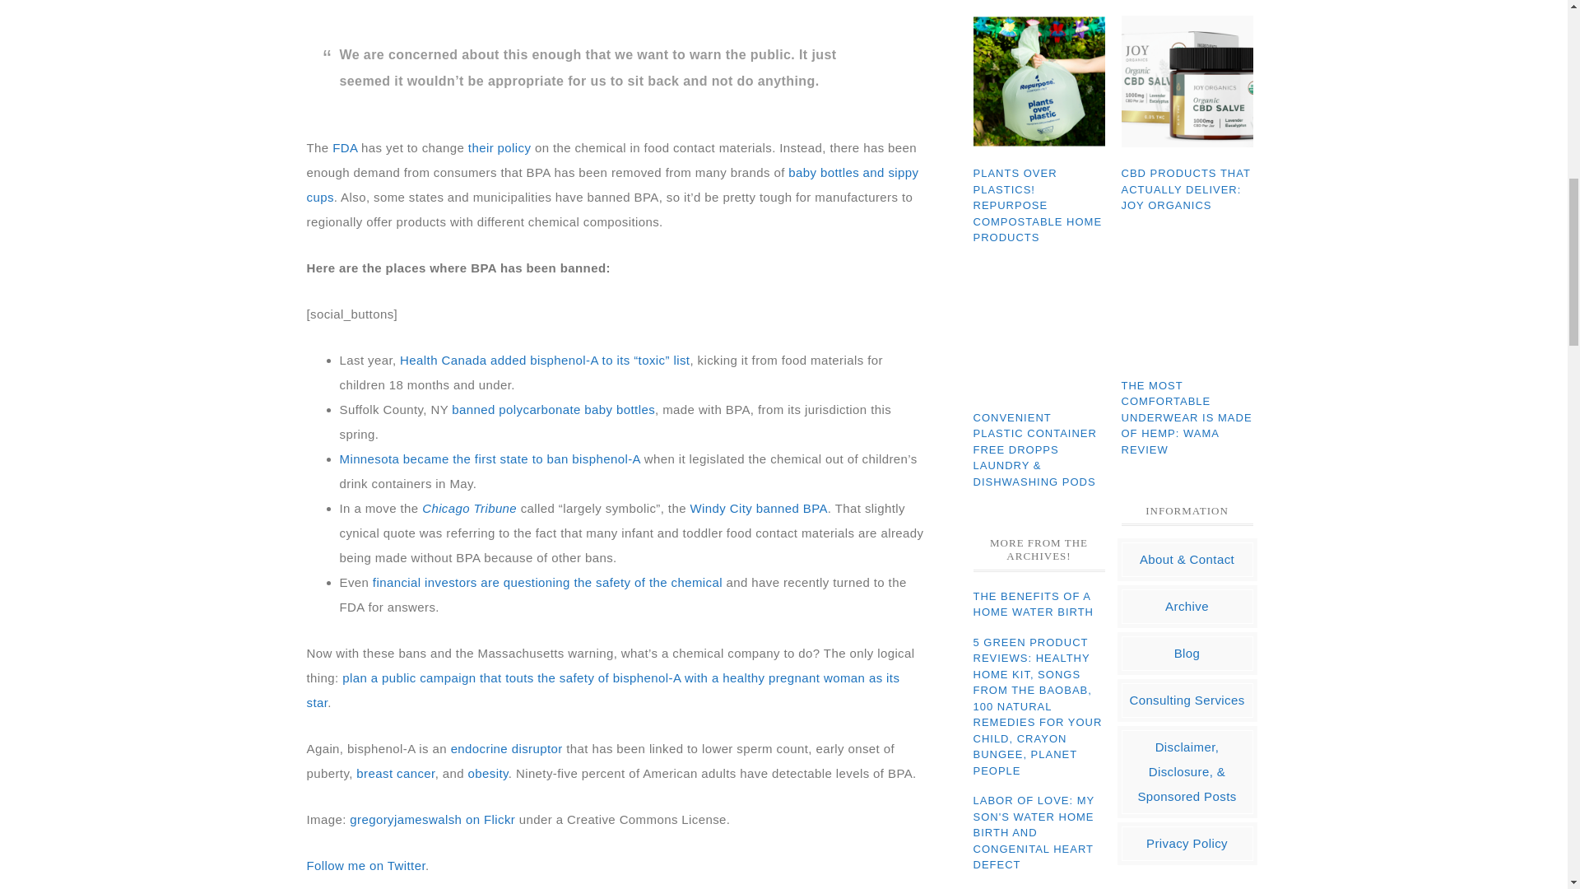  I want to click on baby bottles and sippy cups, so click(612, 184).